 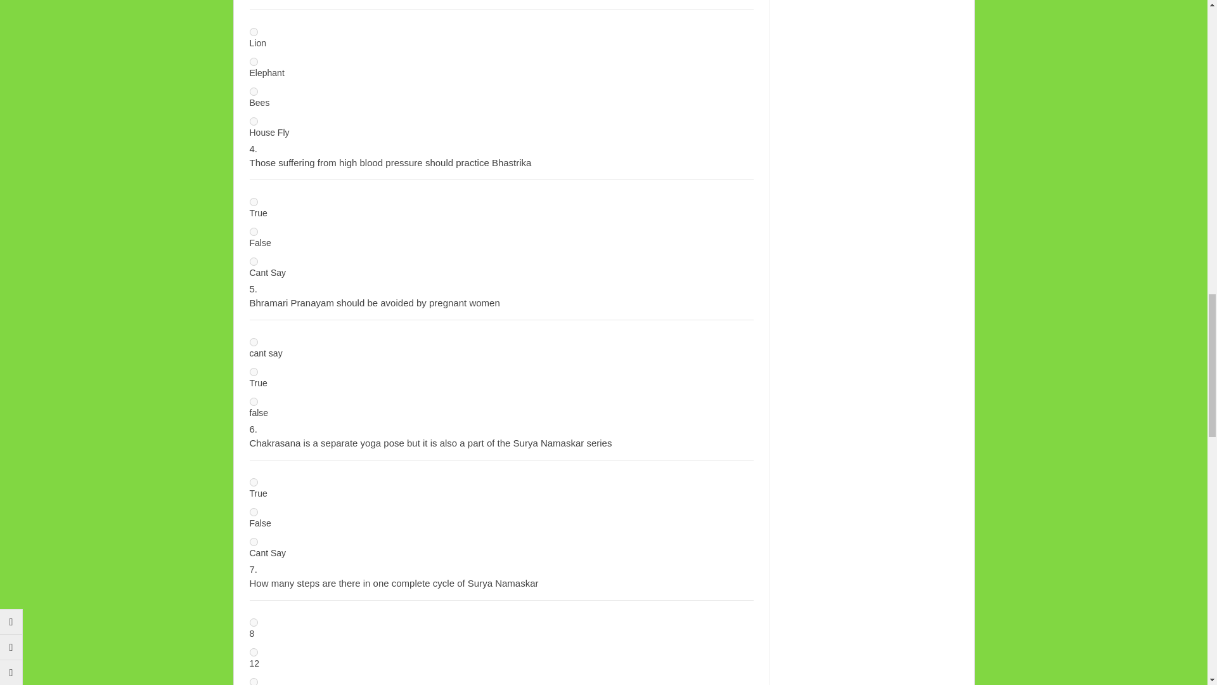 I want to click on 3, so click(x=254, y=121).